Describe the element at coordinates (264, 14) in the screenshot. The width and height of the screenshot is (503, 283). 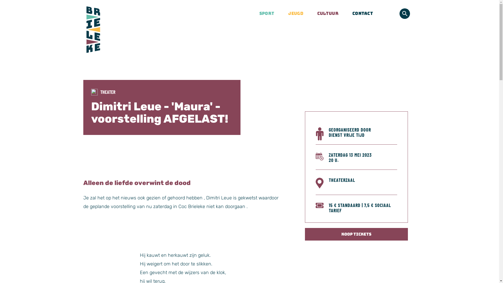
I see `SPORT` at that location.